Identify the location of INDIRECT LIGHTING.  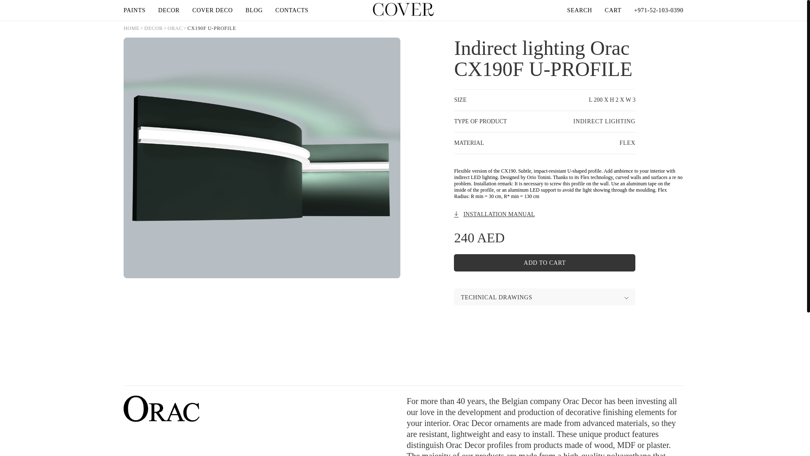
(604, 121).